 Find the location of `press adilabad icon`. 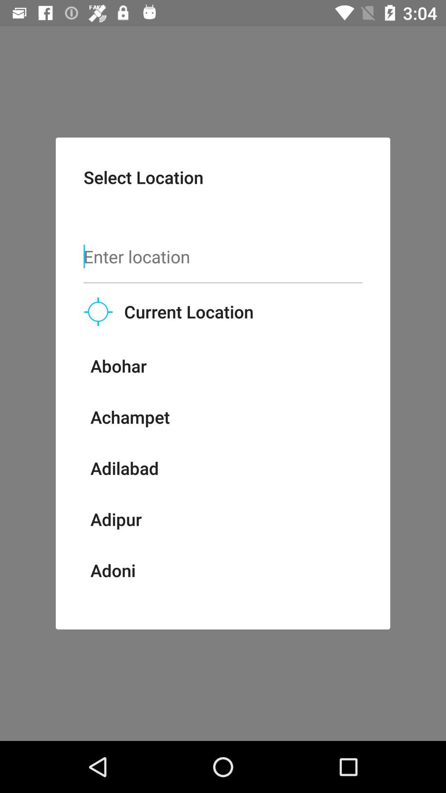

press adilabad icon is located at coordinates (124, 468).